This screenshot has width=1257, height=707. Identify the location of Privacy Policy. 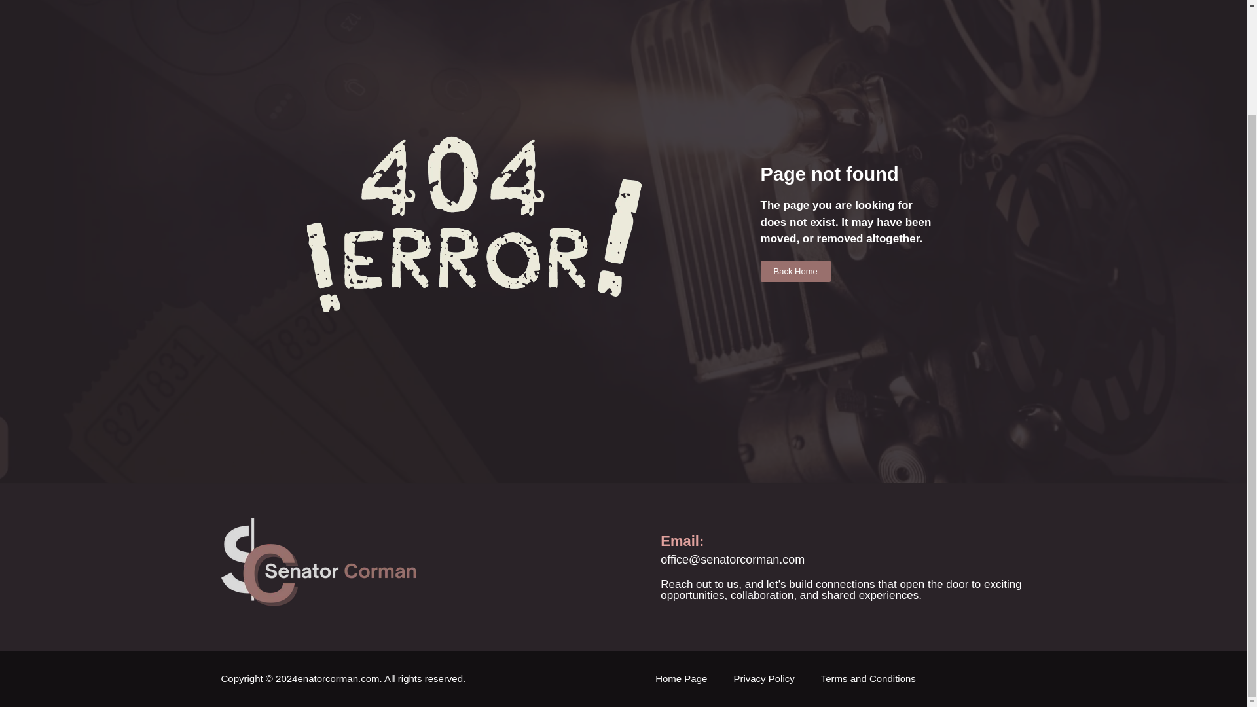
(763, 678).